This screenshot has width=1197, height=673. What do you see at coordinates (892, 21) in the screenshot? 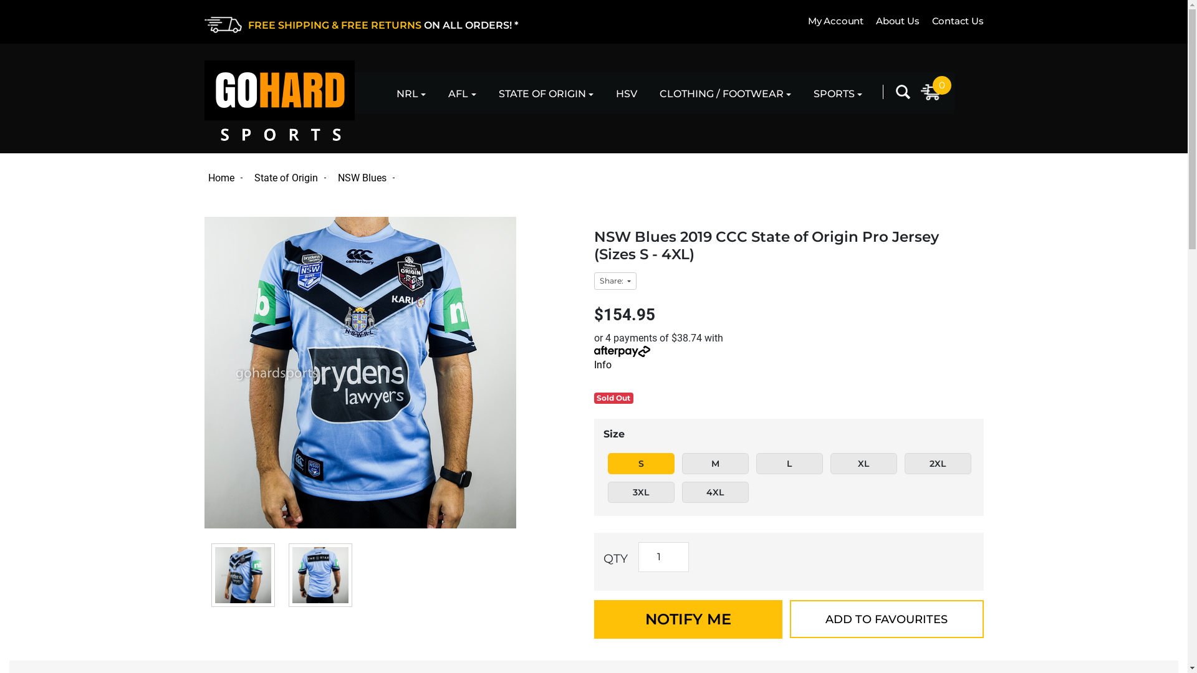
I see `About Us` at bounding box center [892, 21].